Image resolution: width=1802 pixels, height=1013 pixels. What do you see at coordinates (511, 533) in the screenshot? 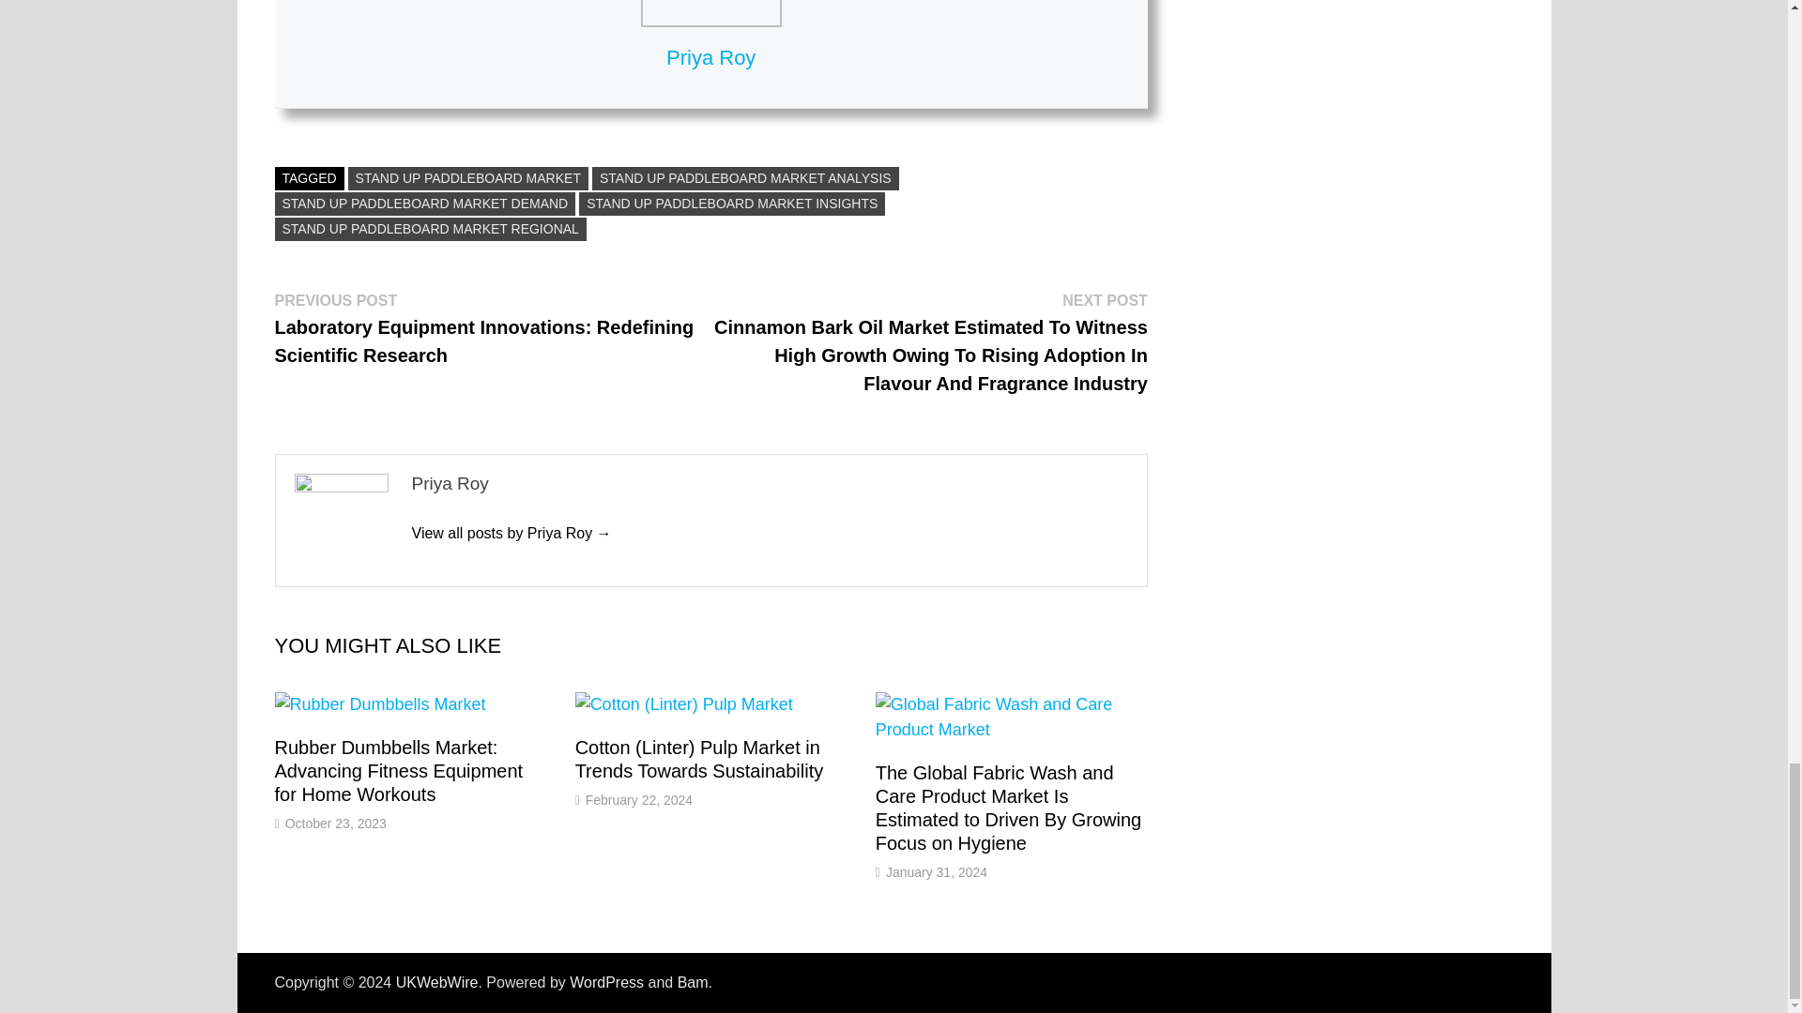
I see `Priya Roy` at bounding box center [511, 533].